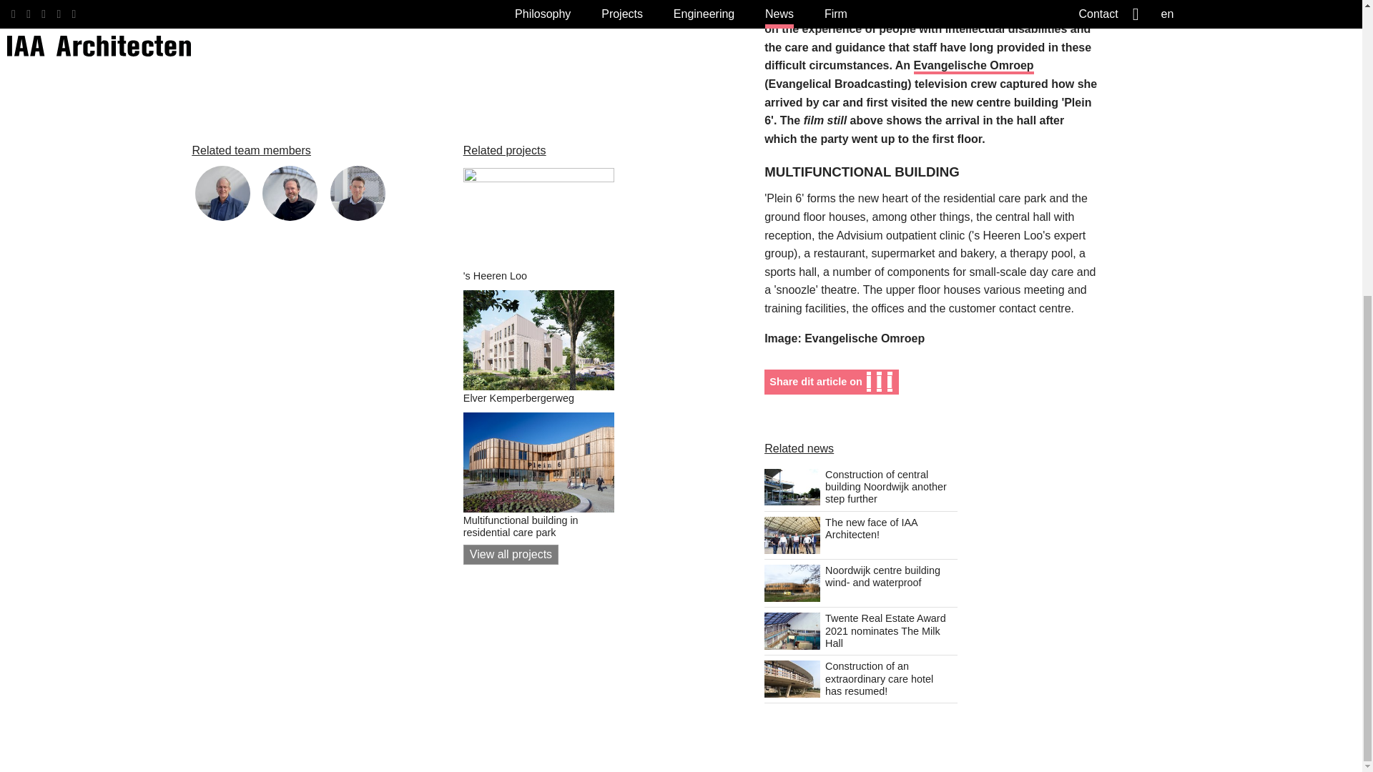 The image size is (1373, 772). I want to click on Twente Real Estate Award 2021 nominates The Milk Hall, so click(861, 631).